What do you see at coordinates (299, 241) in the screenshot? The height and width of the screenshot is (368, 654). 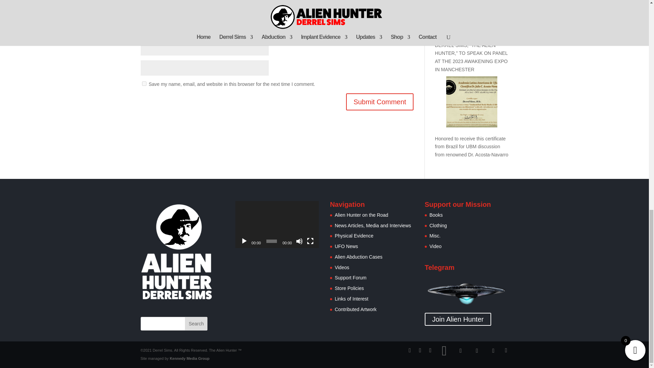 I see `Mute` at bounding box center [299, 241].